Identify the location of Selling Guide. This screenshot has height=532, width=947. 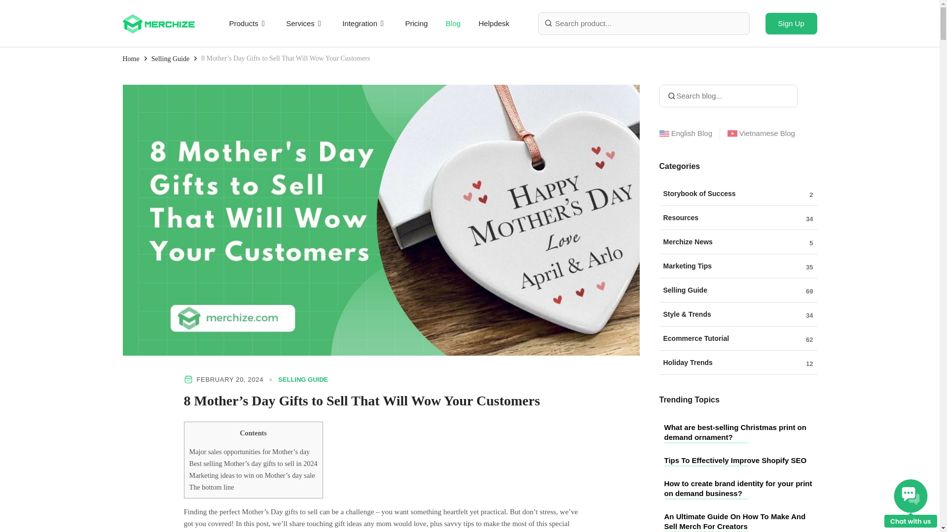
(171, 58).